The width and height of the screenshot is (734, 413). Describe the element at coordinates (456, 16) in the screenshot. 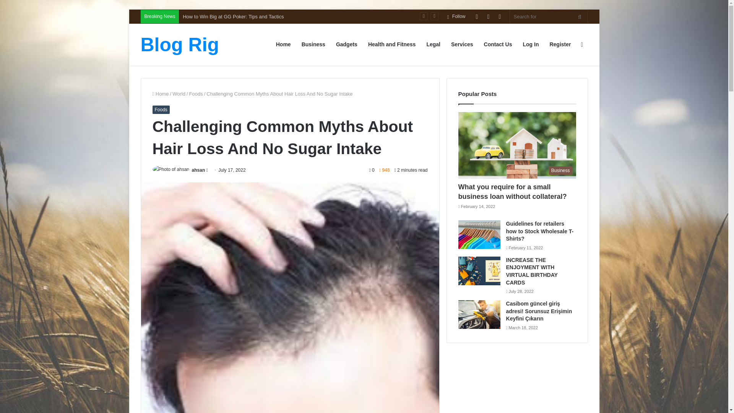

I see `Follow` at that location.